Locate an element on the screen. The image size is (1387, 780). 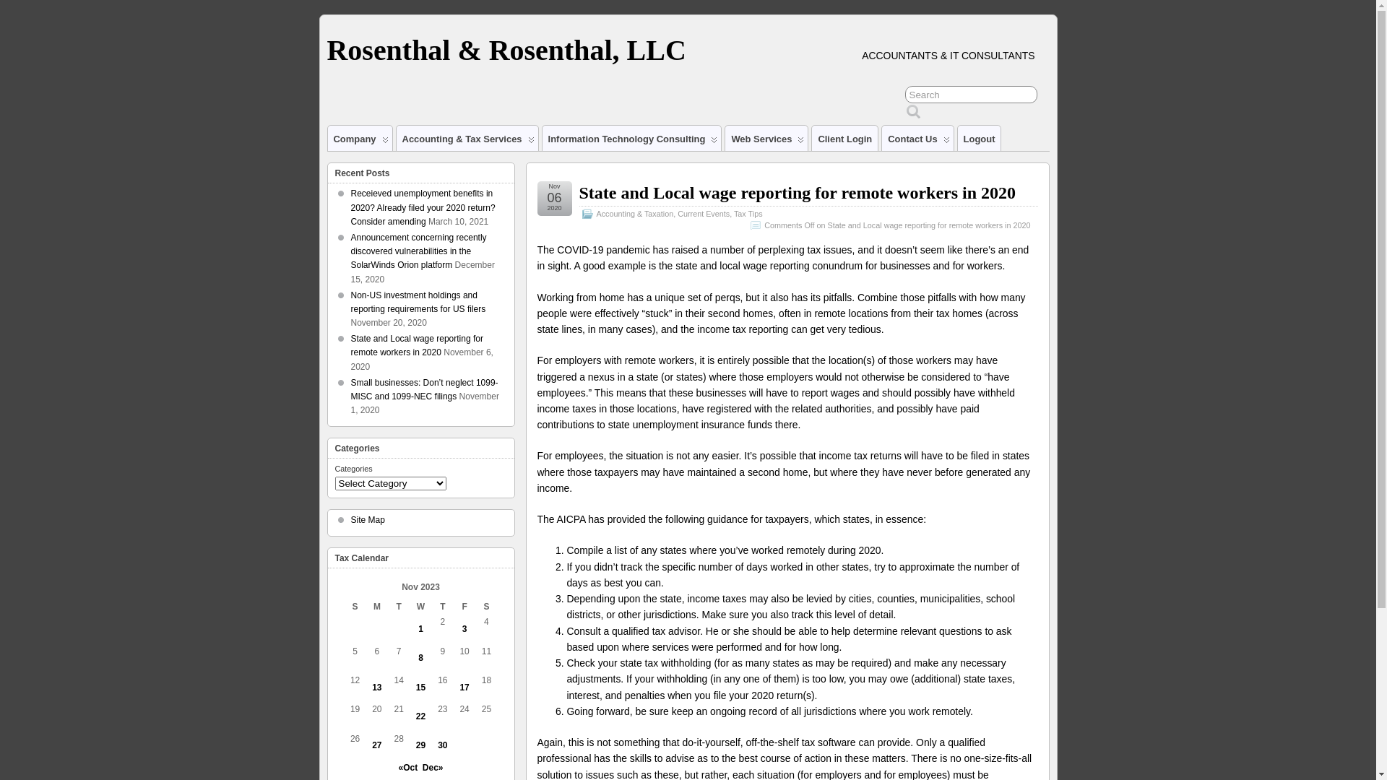
 Information Technology Consulting is located at coordinates (631, 139).